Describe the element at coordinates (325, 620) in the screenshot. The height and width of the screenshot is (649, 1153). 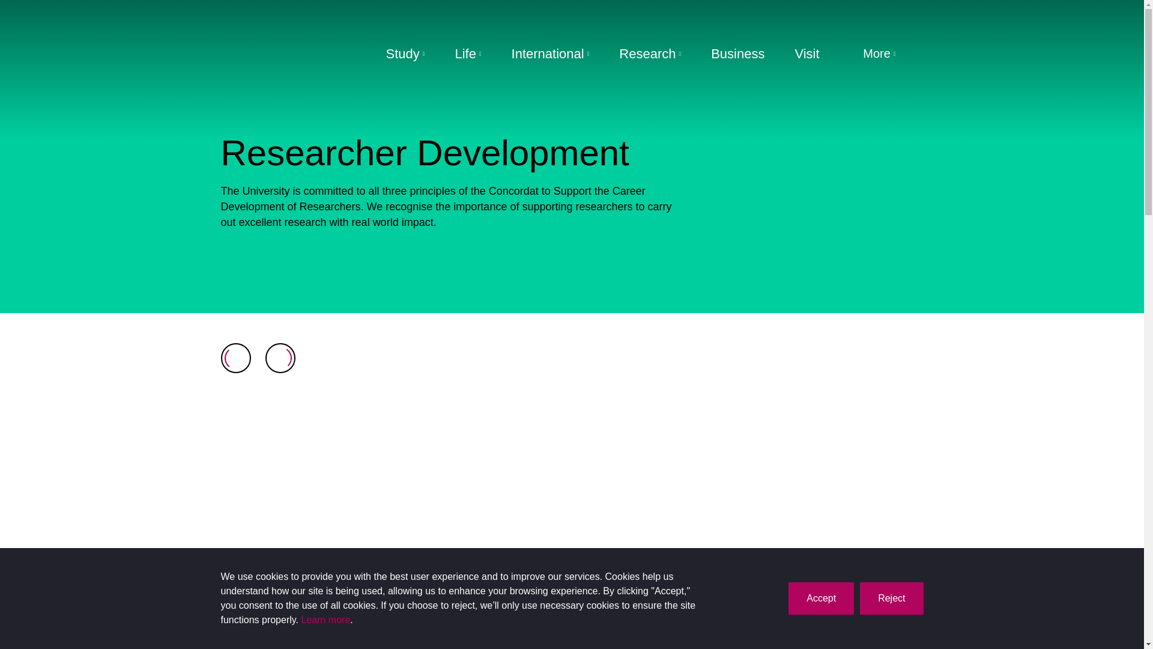
I see `Cookies` at that location.